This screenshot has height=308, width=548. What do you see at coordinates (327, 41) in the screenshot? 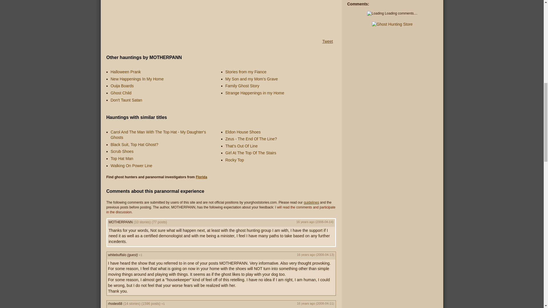
I see `Tweet` at bounding box center [327, 41].